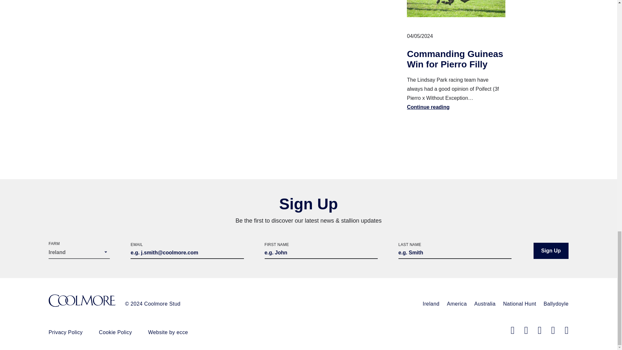  What do you see at coordinates (551, 251) in the screenshot?
I see `Sign Up` at bounding box center [551, 251].